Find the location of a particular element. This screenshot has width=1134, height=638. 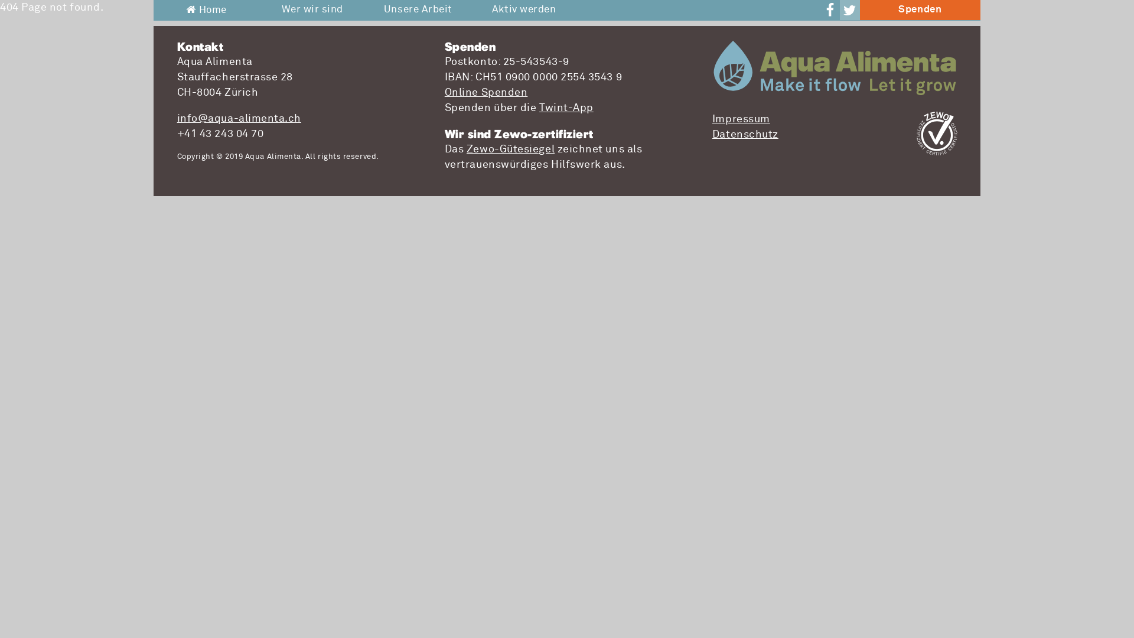

Spenden is located at coordinates (920, 10).